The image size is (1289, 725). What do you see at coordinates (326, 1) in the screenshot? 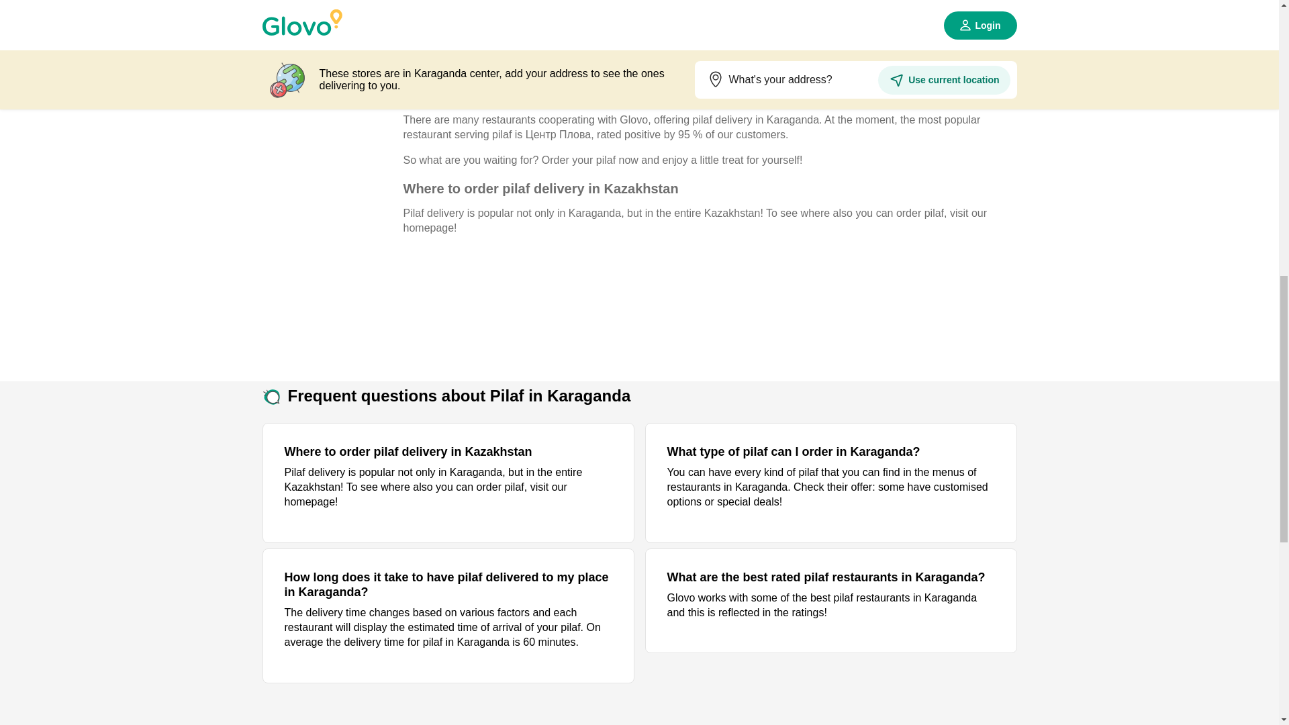
I see `Fish` at bounding box center [326, 1].